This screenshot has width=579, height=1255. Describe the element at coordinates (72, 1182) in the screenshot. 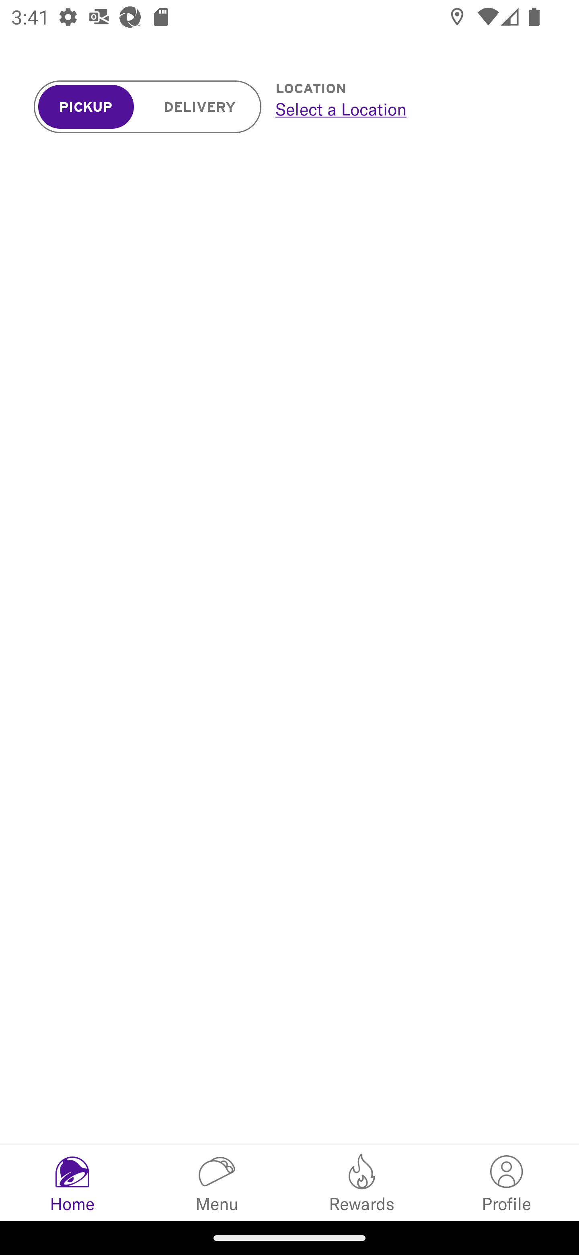

I see `Home` at that location.